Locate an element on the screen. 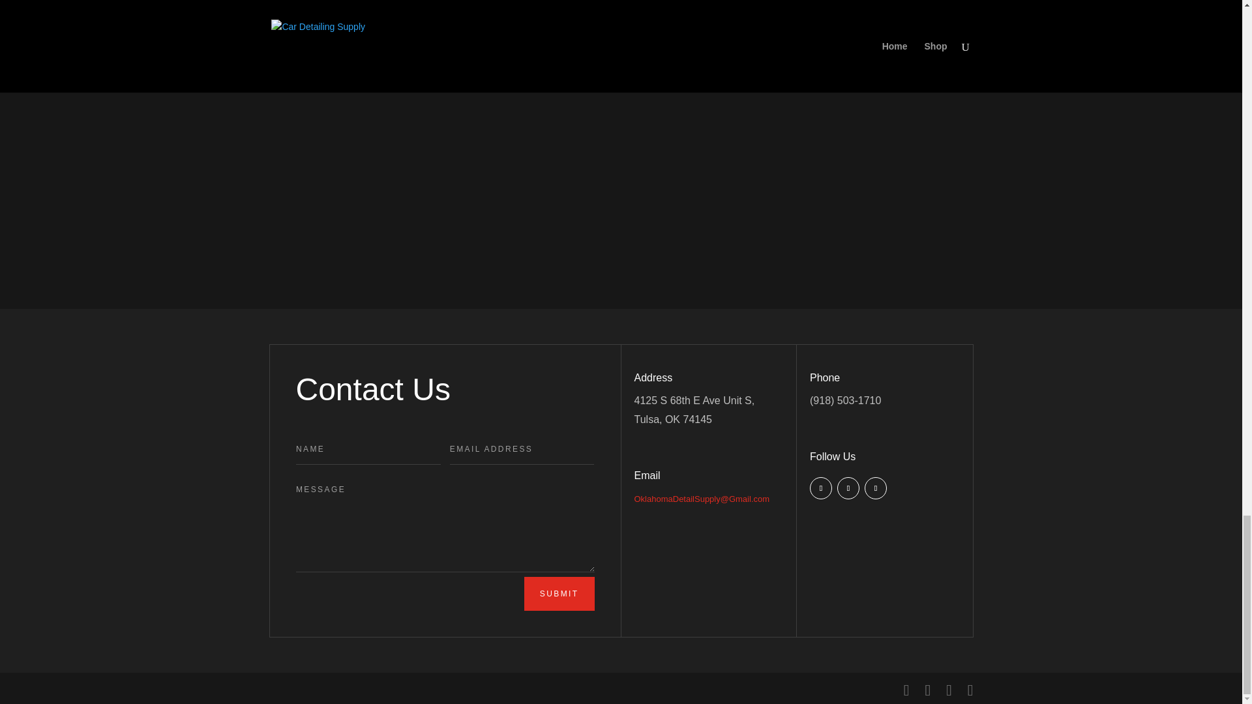 The width and height of the screenshot is (1252, 704). Follow on Facebook is located at coordinates (821, 488).